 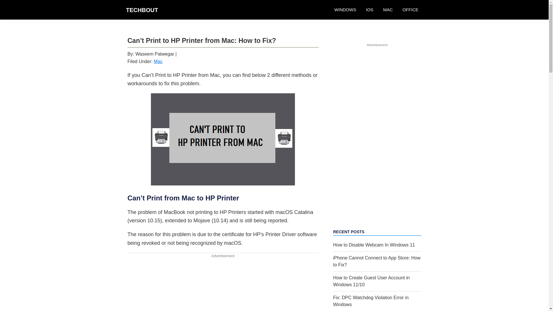 What do you see at coordinates (158, 62) in the screenshot?
I see `Mac` at bounding box center [158, 62].